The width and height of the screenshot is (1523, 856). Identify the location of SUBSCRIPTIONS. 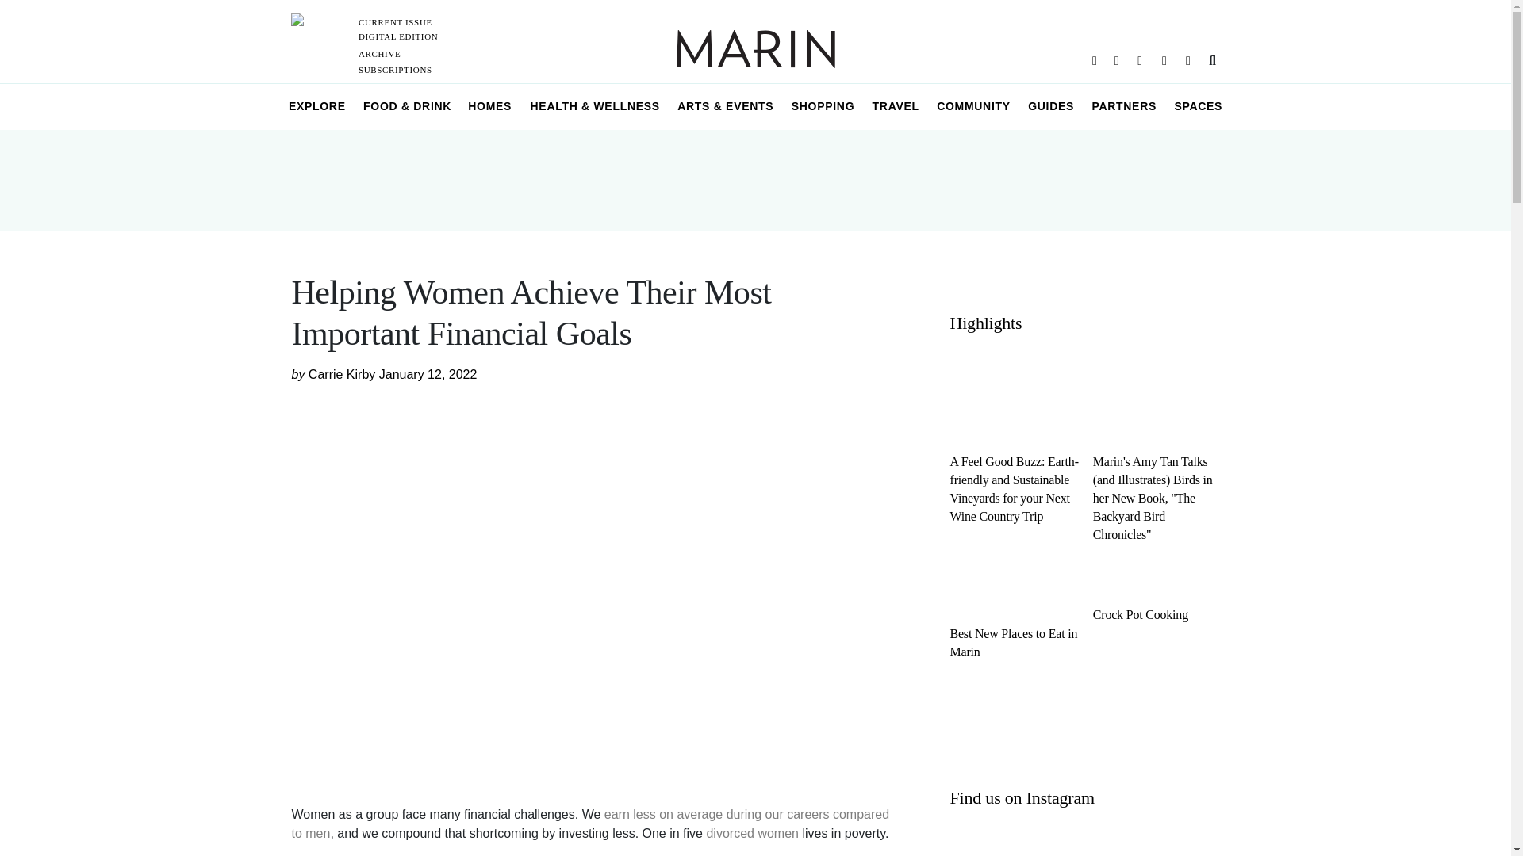
(395, 70).